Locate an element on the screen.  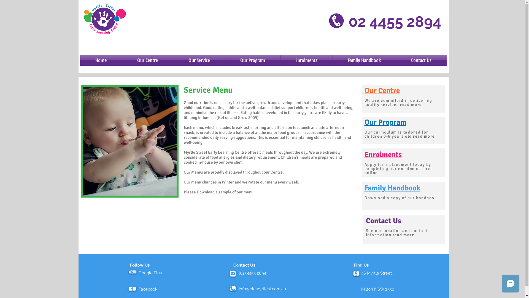
Our Program is located at coordinates (385, 123).